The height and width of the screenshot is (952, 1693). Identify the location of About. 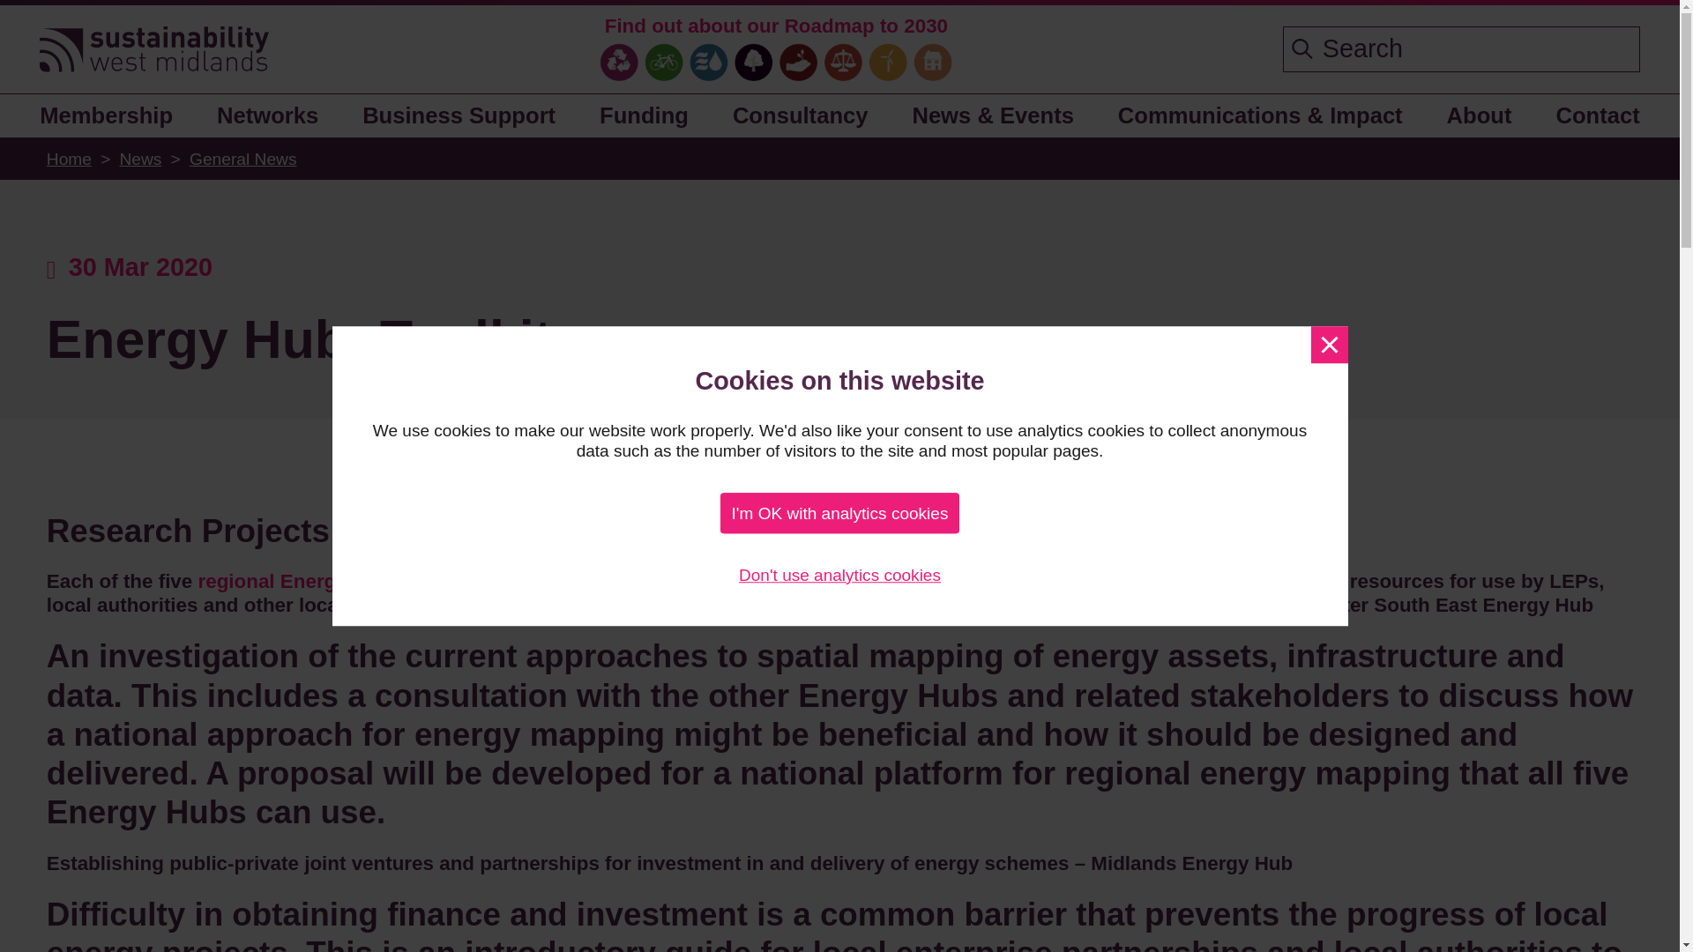
(1480, 115).